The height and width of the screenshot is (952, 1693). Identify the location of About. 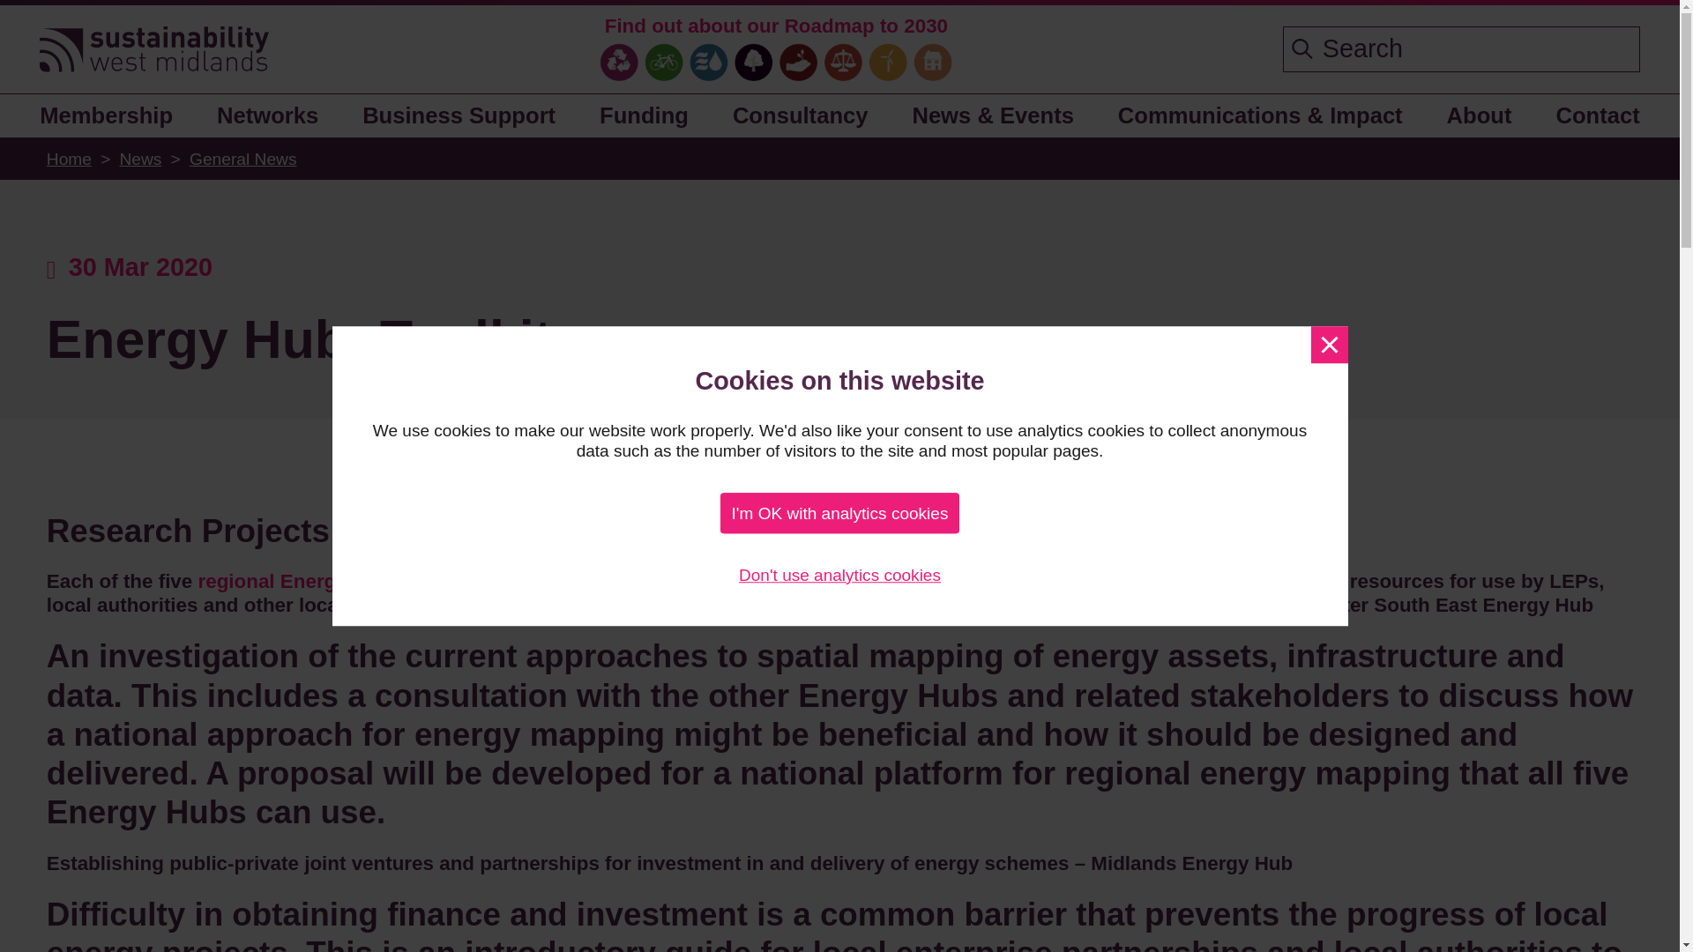
(1480, 115).